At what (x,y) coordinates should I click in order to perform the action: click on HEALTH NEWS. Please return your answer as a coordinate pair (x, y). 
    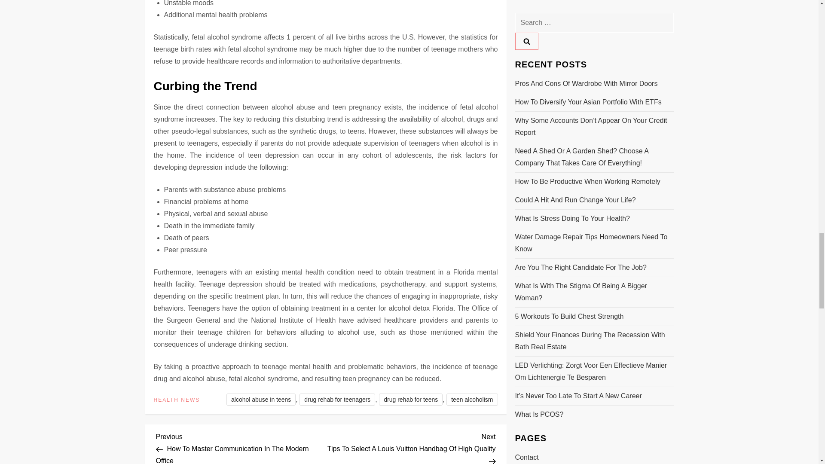
    Looking at the image, I should click on (177, 400).